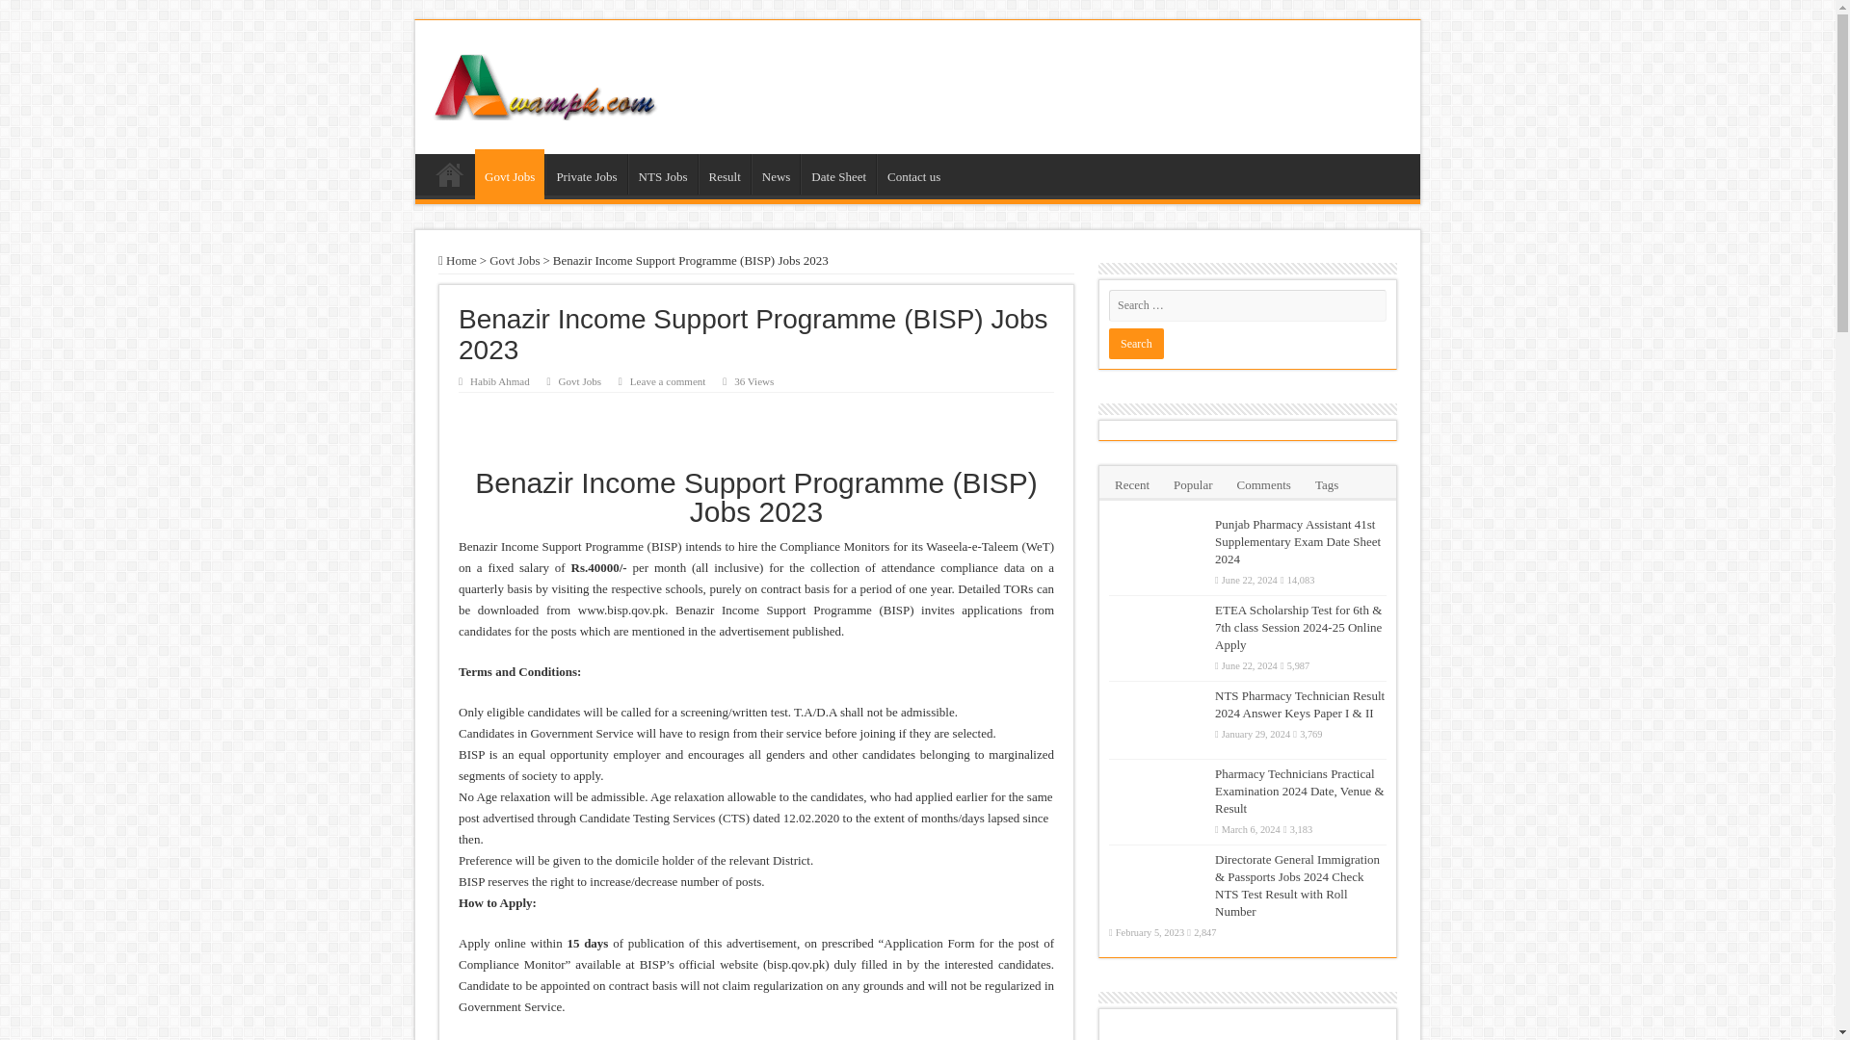 This screenshot has width=1850, height=1040. What do you see at coordinates (544, 83) in the screenshot?
I see `Latest NTS Jobs Online` at bounding box center [544, 83].